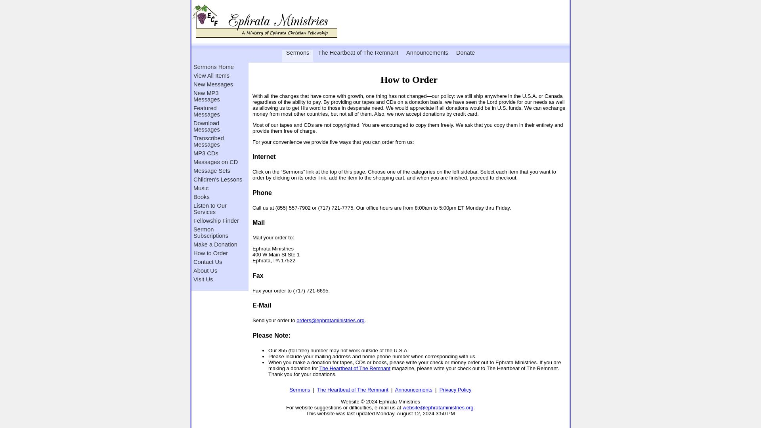 The width and height of the screenshot is (761, 428). I want to click on Sermon Subscriptions, so click(218, 232).